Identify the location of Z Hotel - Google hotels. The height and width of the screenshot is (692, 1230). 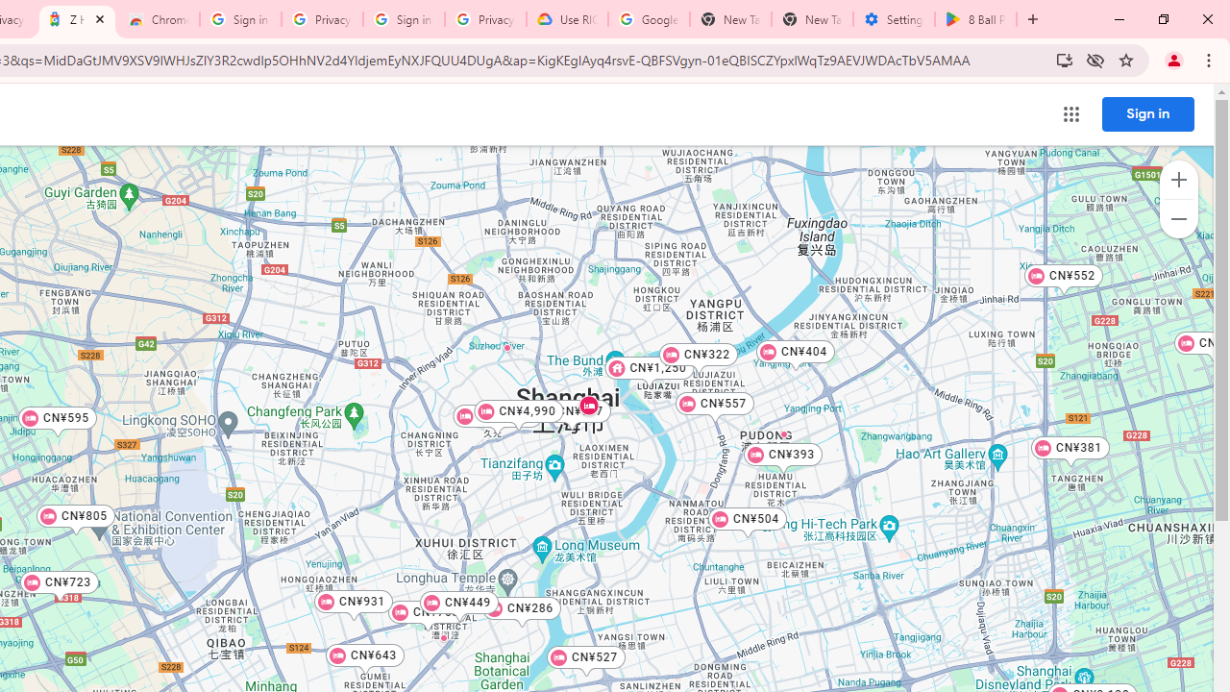
(77, 19).